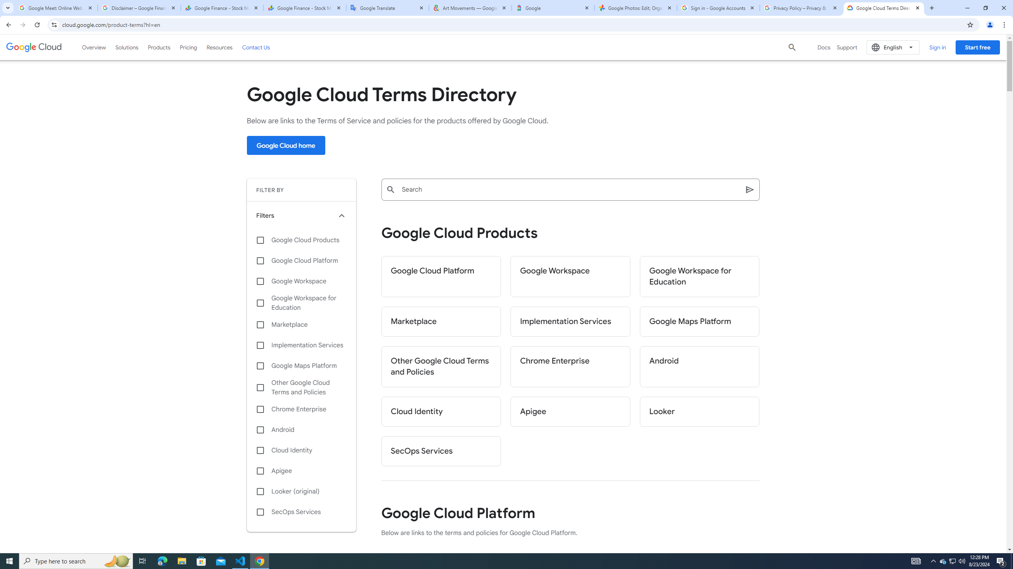  Describe the element at coordinates (256, 47) in the screenshot. I see `Contact Us` at that location.